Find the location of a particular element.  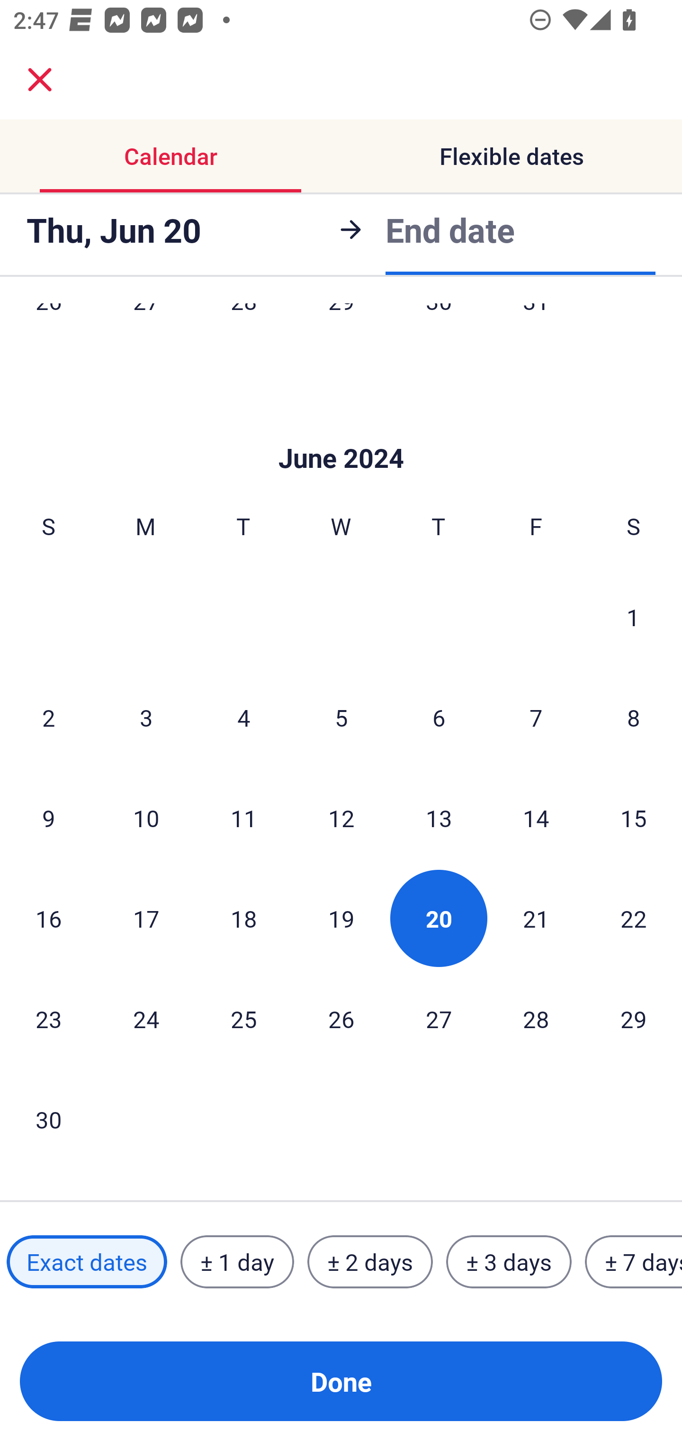

close. is located at coordinates (40, 80).